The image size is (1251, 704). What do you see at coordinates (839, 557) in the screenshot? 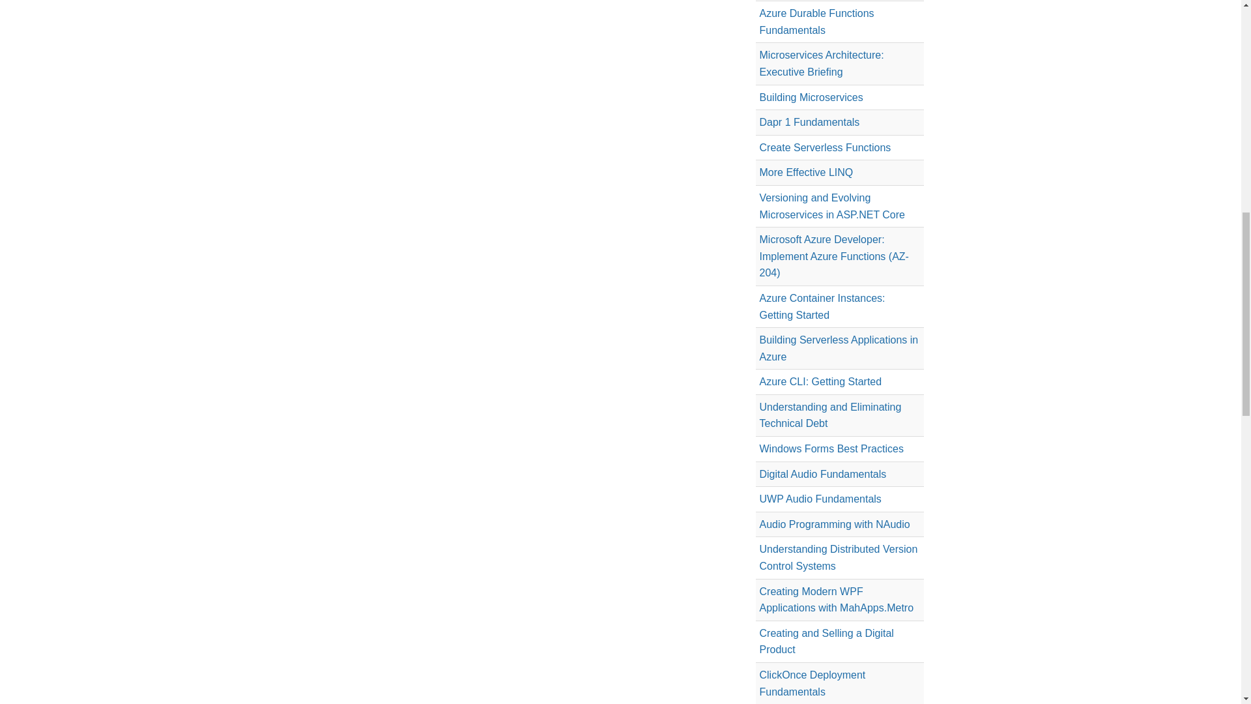
I see `Understanding Distributed Version Control Systems` at bounding box center [839, 557].